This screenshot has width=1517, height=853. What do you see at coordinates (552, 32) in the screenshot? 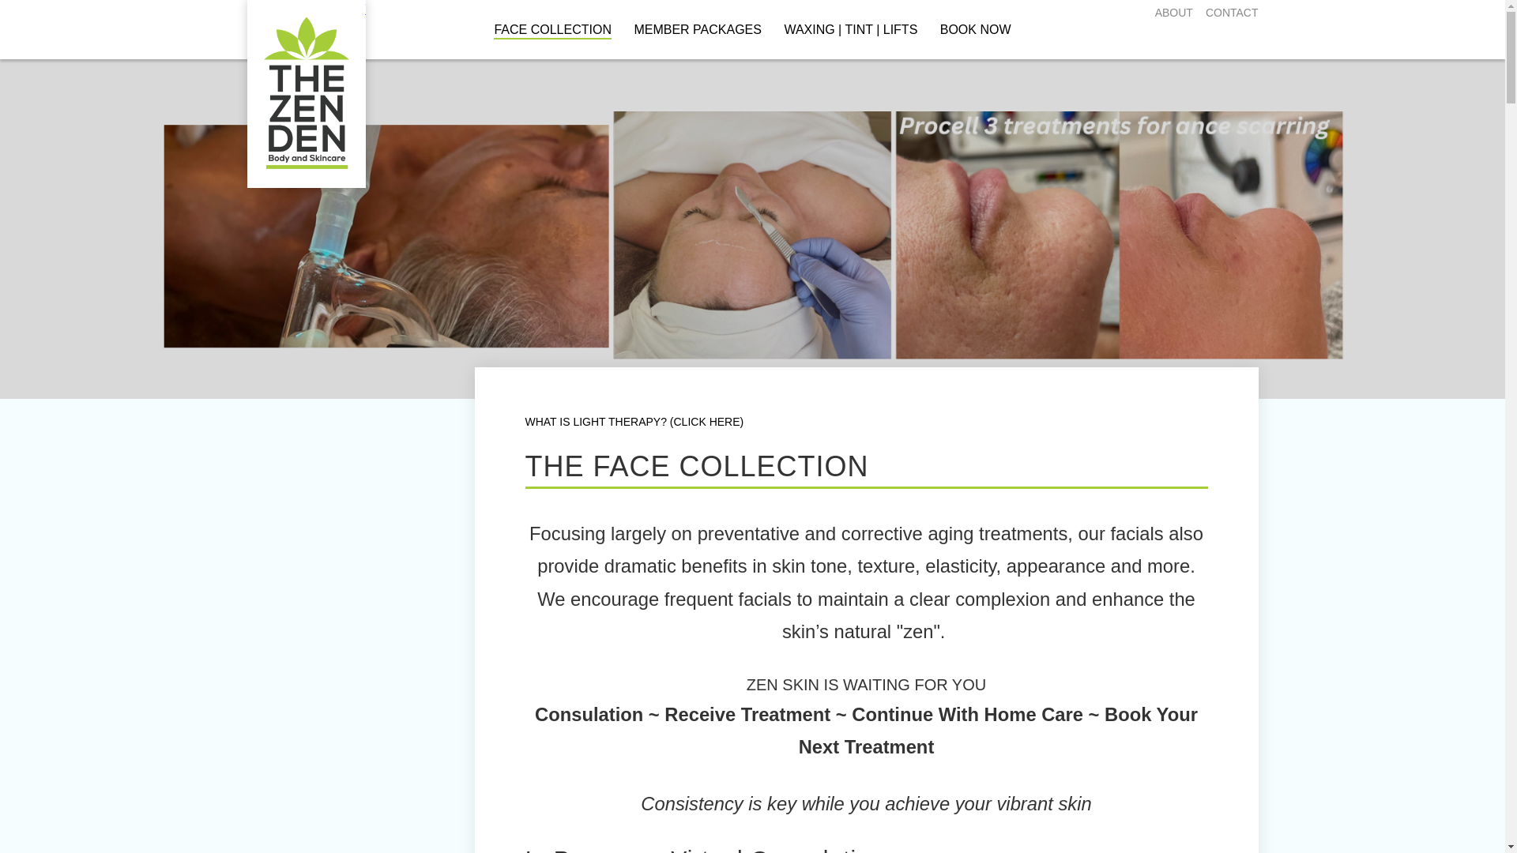
I see `FACE COLLECTION` at bounding box center [552, 32].